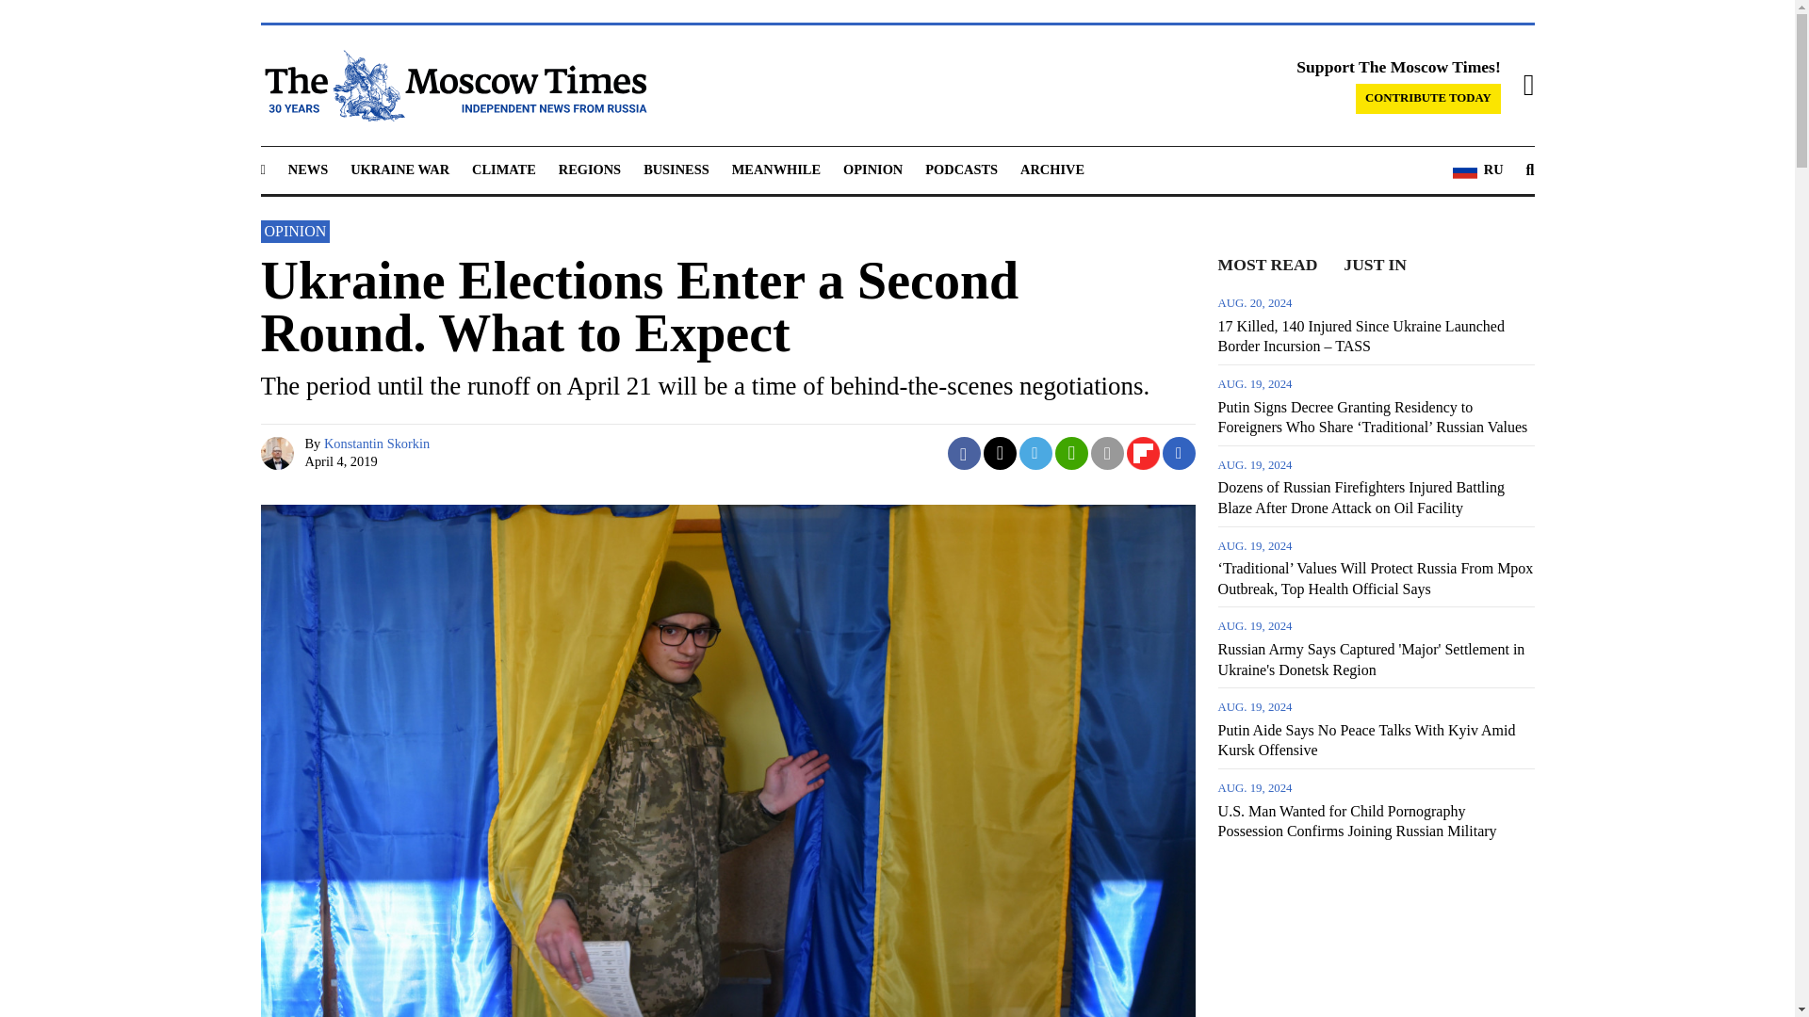 Image resolution: width=1809 pixels, height=1017 pixels. I want to click on Konstantin Skorkin, so click(279, 453).